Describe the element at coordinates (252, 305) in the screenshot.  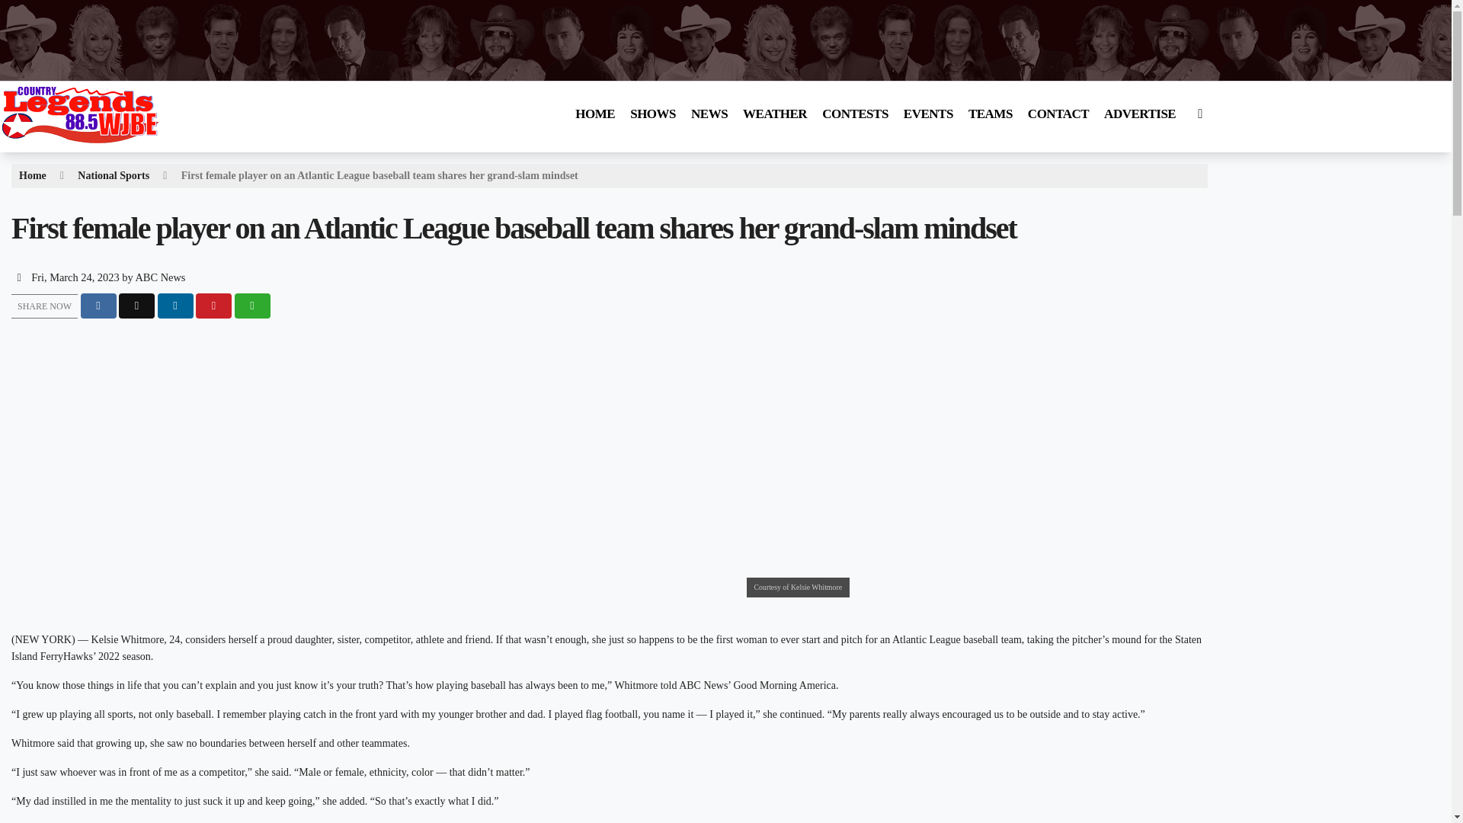
I see `Share via E-Mail` at that location.